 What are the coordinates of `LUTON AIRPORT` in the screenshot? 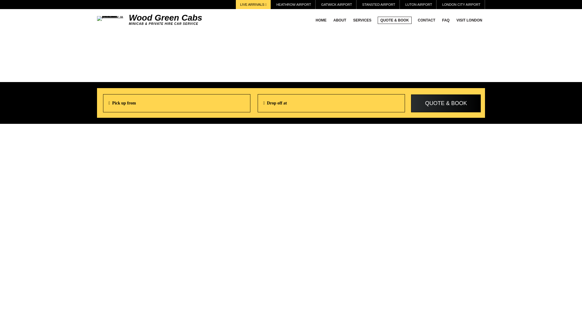 It's located at (418, 4).